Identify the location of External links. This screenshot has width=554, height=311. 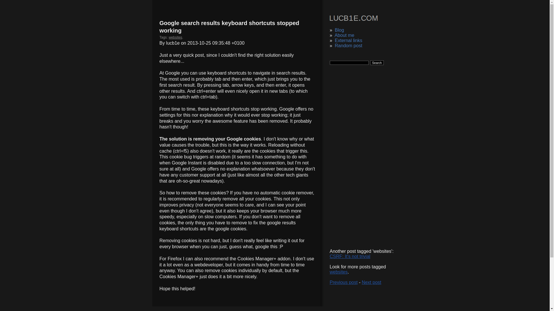
(348, 40).